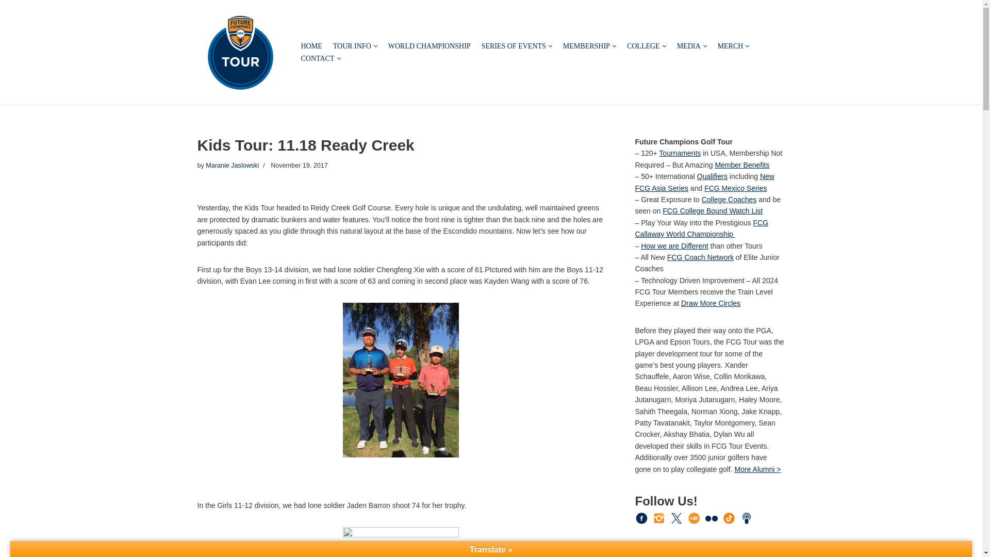 This screenshot has width=990, height=557. I want to click on Follow Us on Instagram, so click(659, 518).